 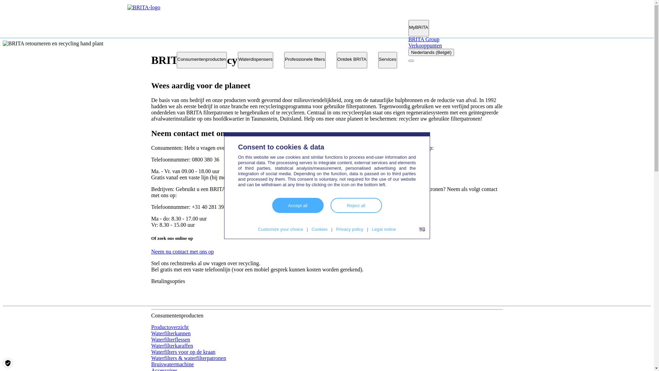 I want to click on Language: en, so click(x=422, y=229).